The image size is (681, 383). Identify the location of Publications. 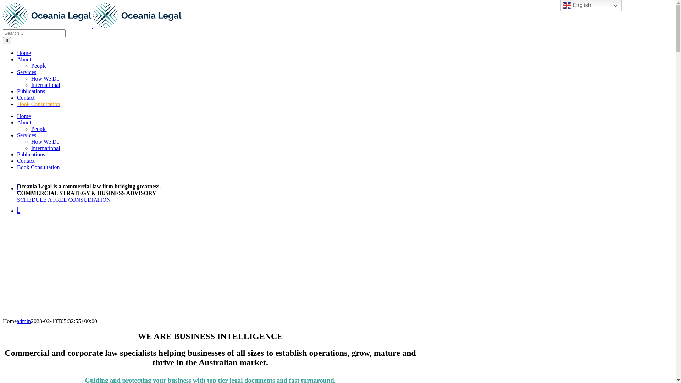
(31, 91).